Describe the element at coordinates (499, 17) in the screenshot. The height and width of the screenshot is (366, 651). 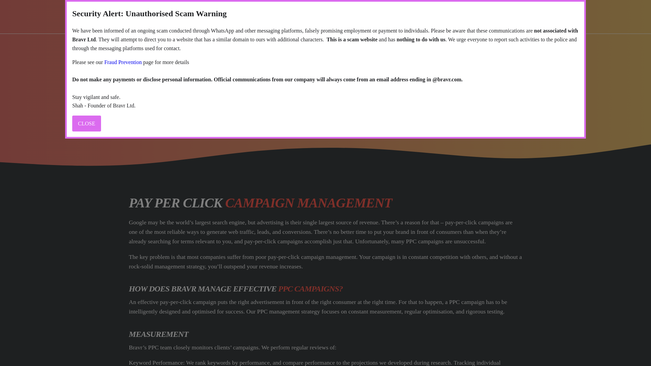
I see `CONTACT` at that location.